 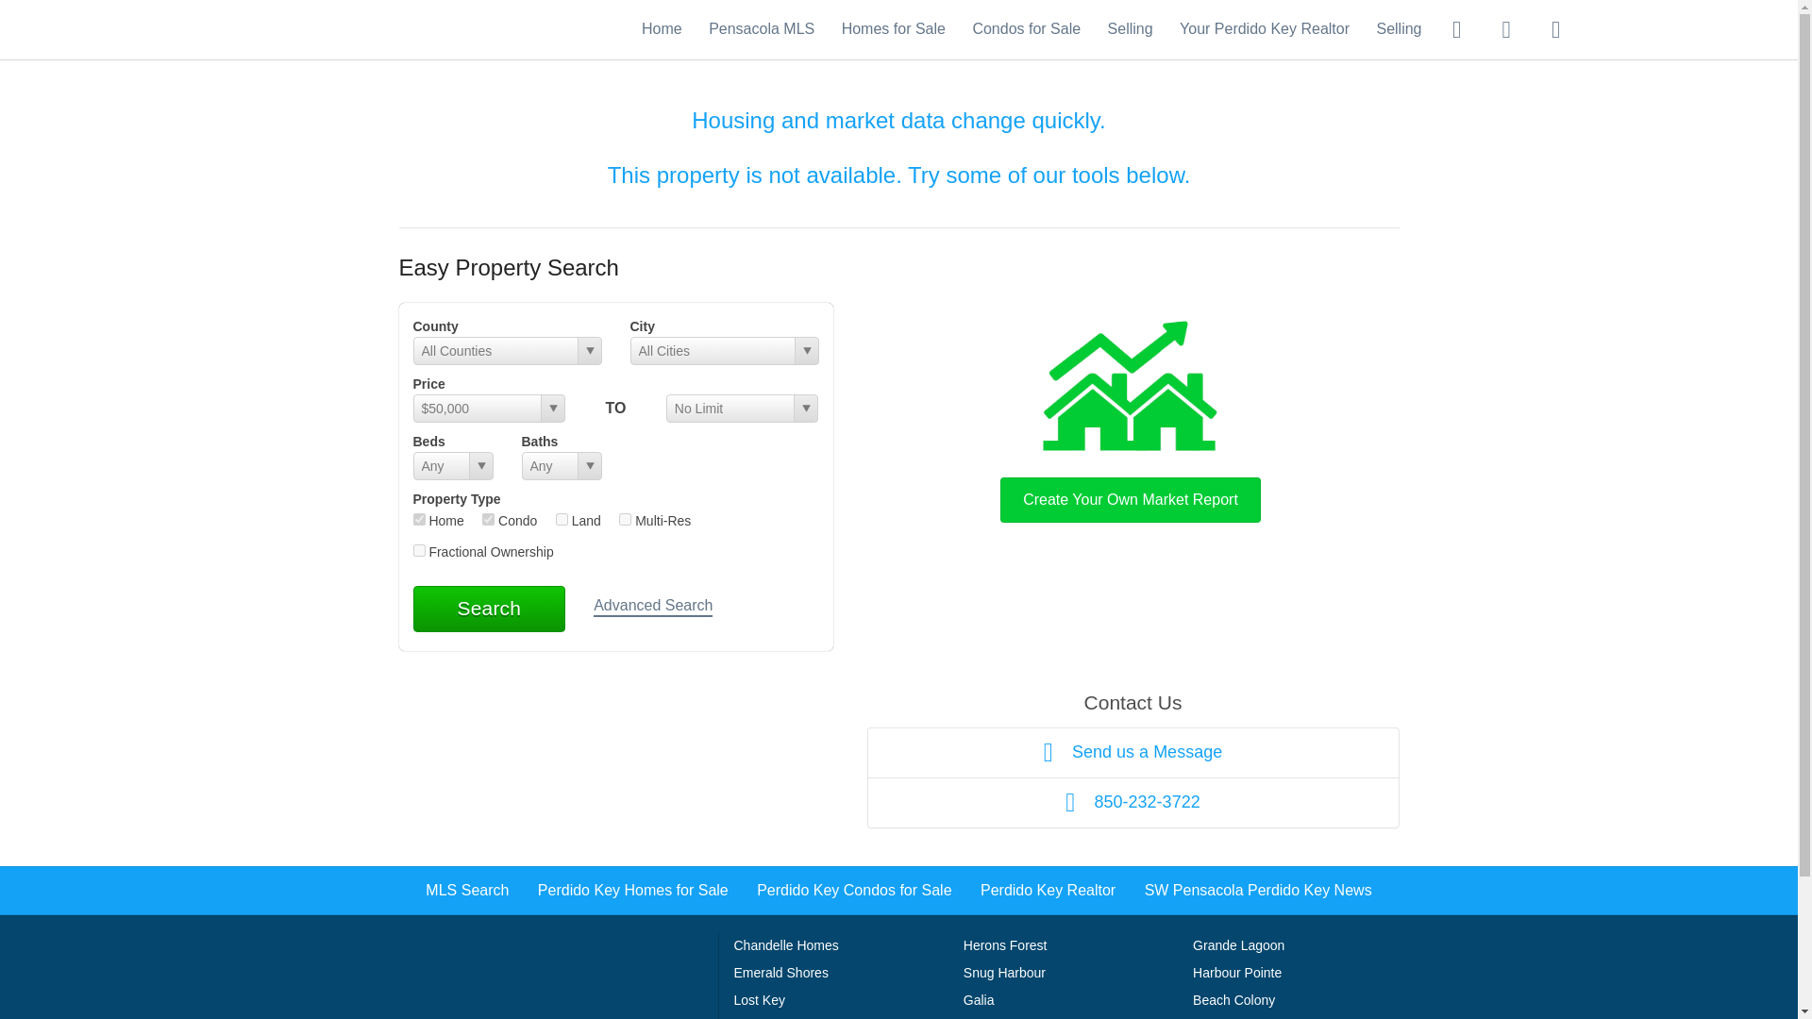 What do you see at coordinates (1238, 944) in the screenshot?
I see `Grande Lagoon` at bounding box center [1238, 944].